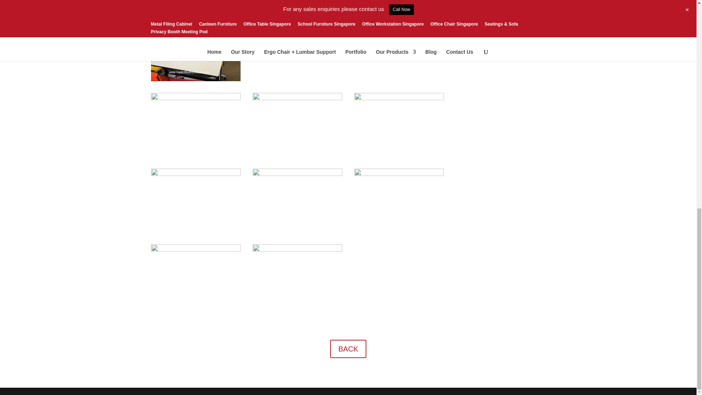 Image resolution: width=702 pixels, height=395 pixels. I want to click on hosp-9, so click(196, 250).